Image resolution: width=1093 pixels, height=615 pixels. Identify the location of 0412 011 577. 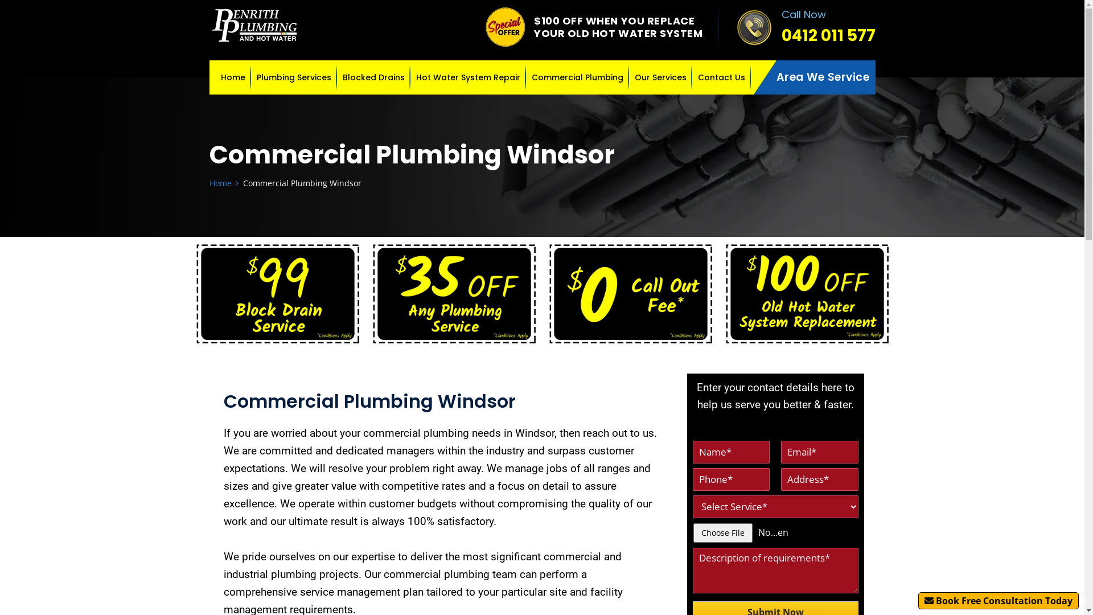
(828, 36).